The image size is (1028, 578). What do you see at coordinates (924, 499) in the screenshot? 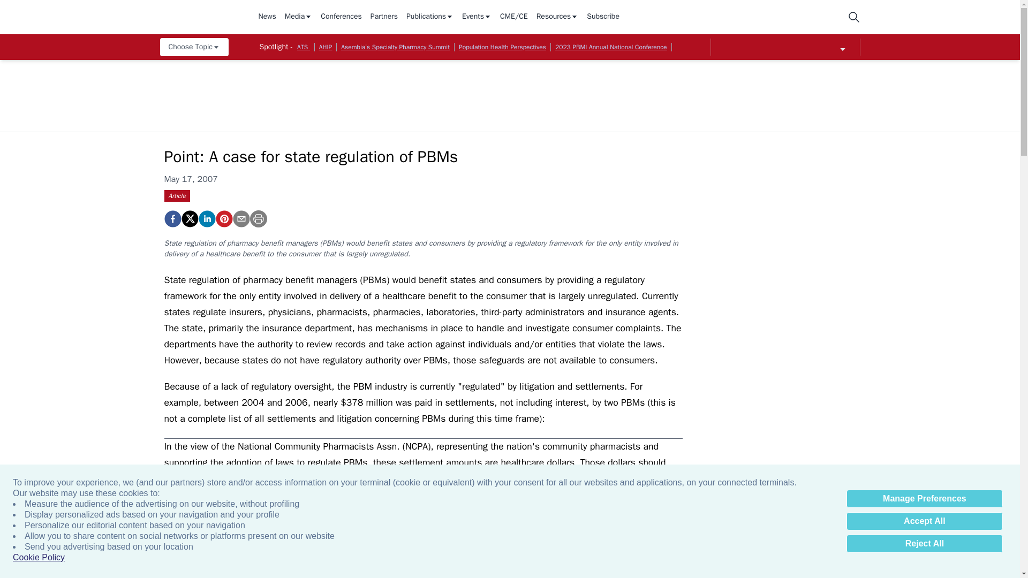
I see `Manage Preferences` at bounding box center [924, 499].